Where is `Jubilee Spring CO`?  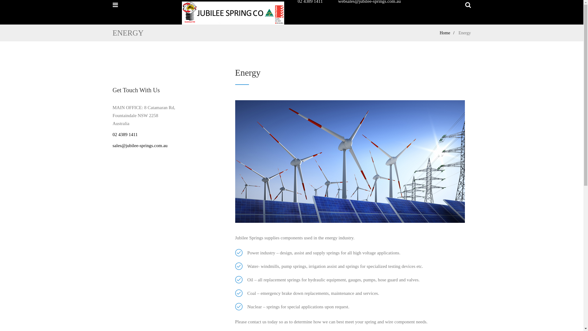 Jubilee Spring CO is located at coordinates (233, 14).